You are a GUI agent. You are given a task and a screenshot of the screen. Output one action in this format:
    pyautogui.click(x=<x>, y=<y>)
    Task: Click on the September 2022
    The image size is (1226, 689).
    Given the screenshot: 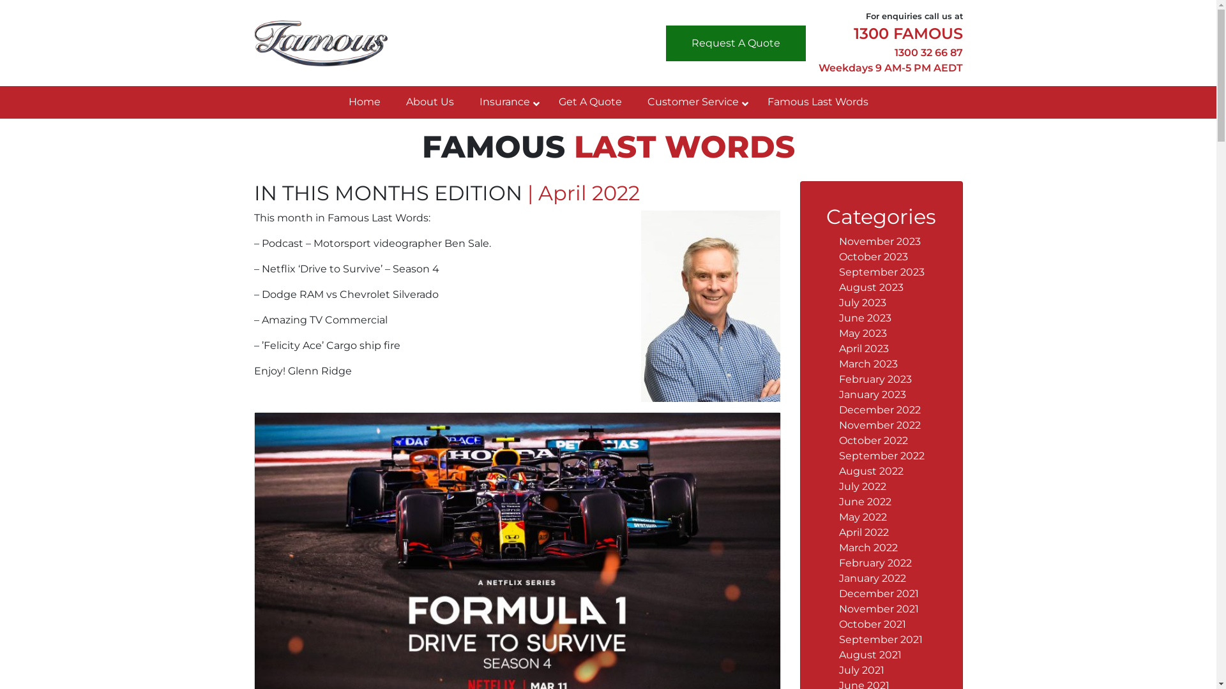 What is the action you would take?
    pyautogui.click(x=882, y=456)
    